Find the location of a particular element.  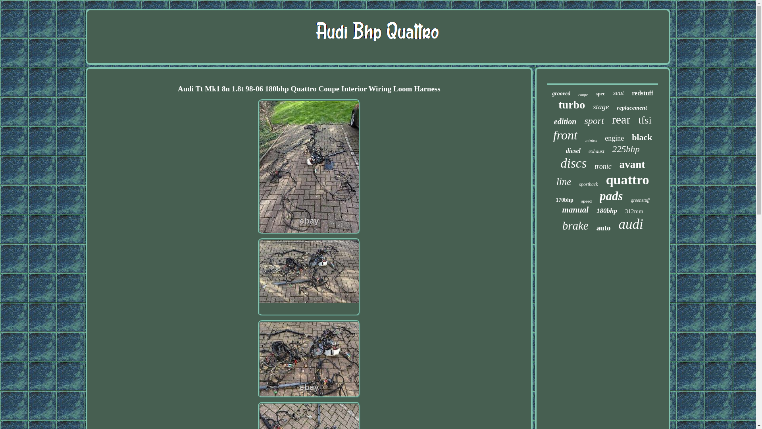

coupe is located at coordinates (583, 95).